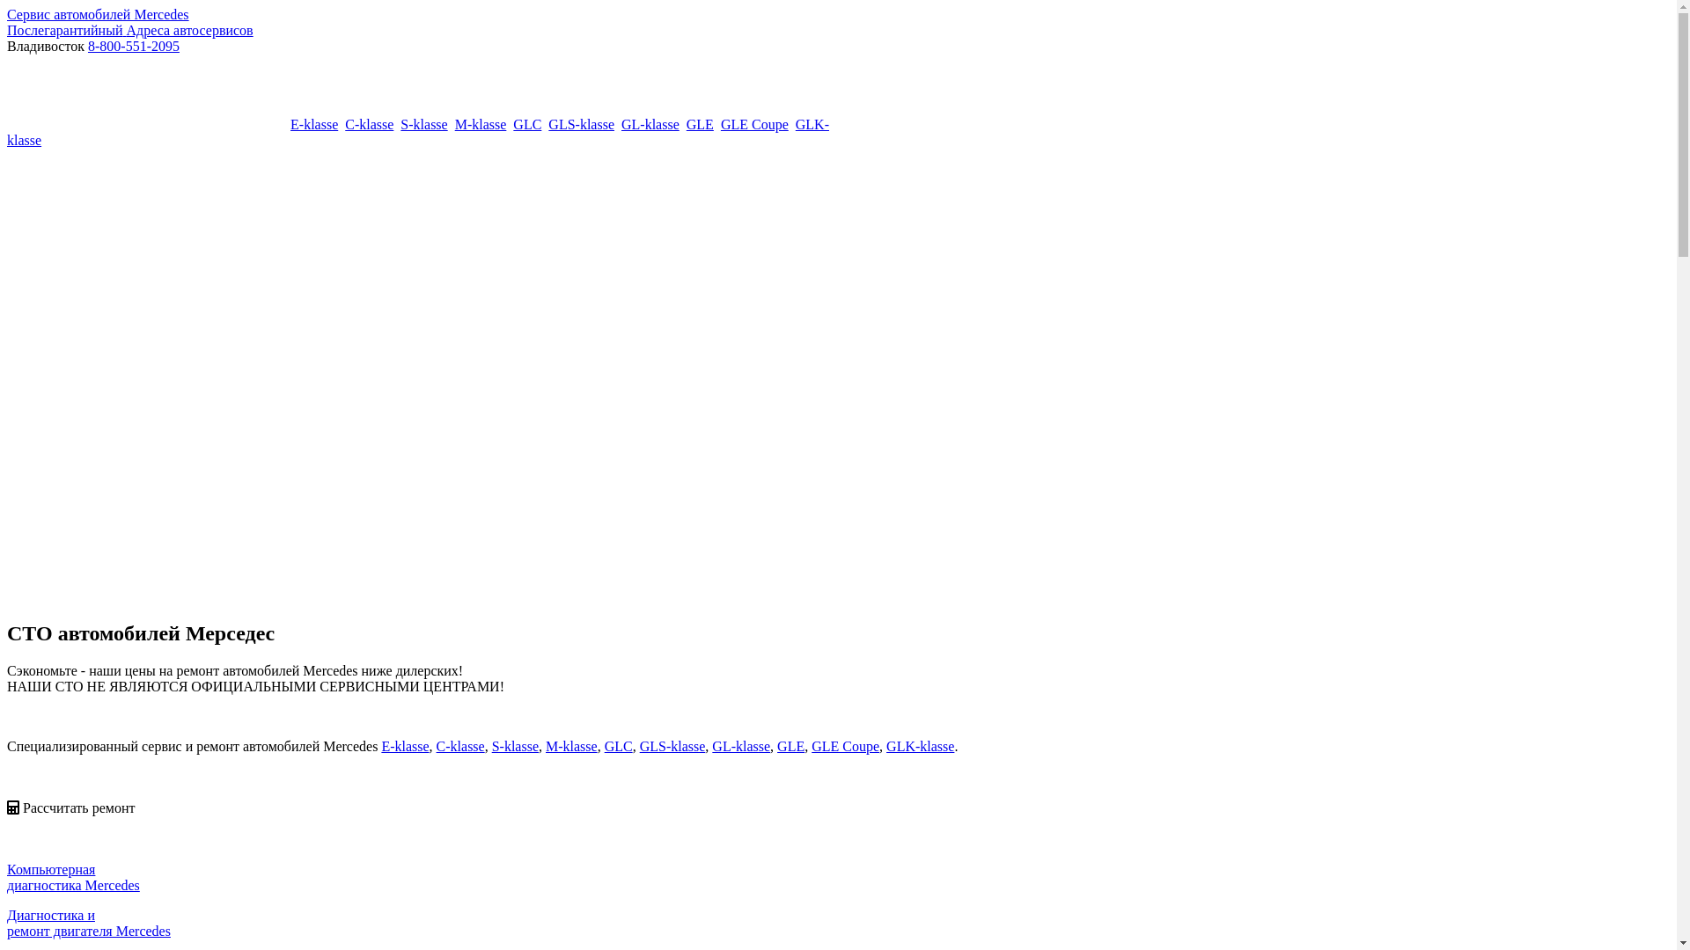 The height and width of the screenshot is (950, 1690). Describe the element at coordinates (619, 746) in the screenshot. I see `GLC` at that location.